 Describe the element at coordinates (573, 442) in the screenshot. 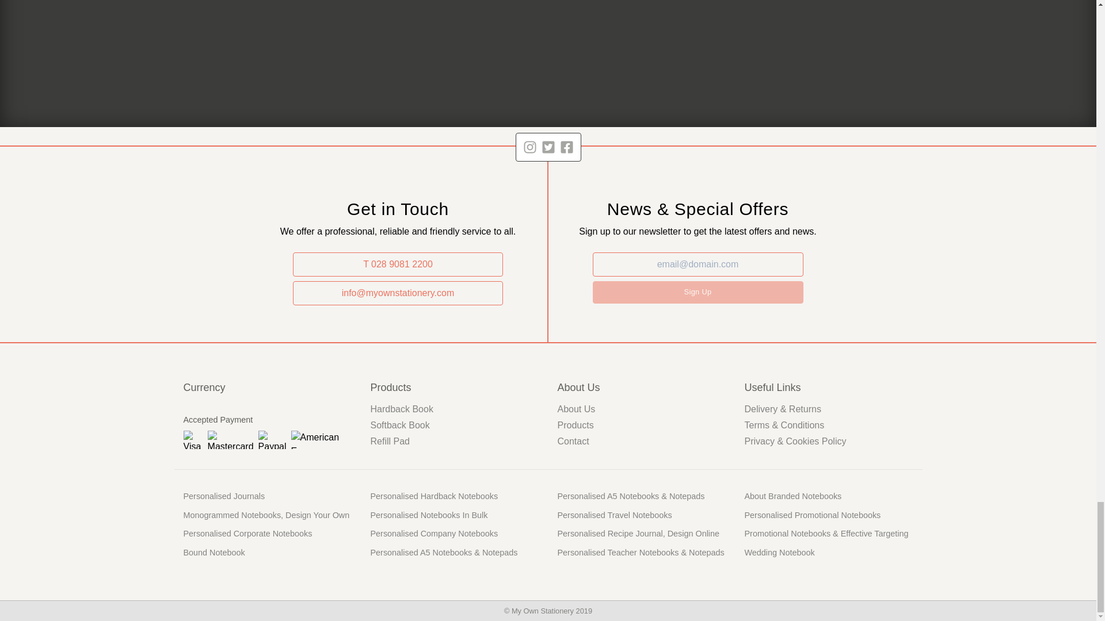

I see `Contact` at that location.